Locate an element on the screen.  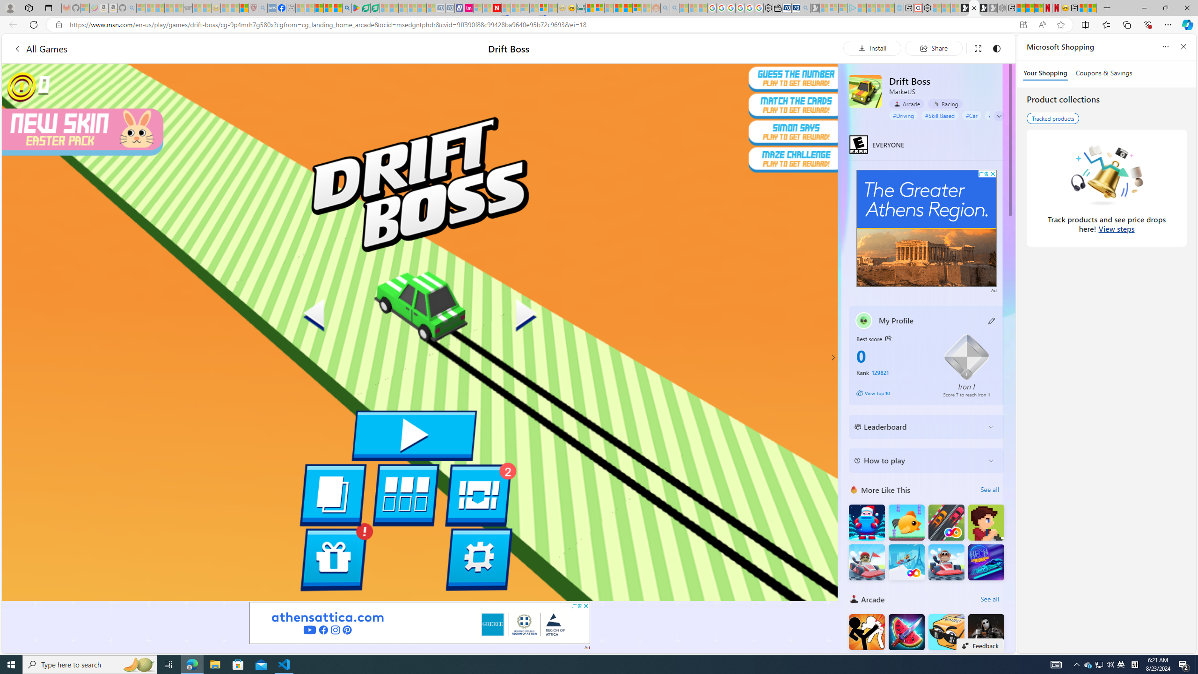
EVERYONE is located at coordinates (859, 144).